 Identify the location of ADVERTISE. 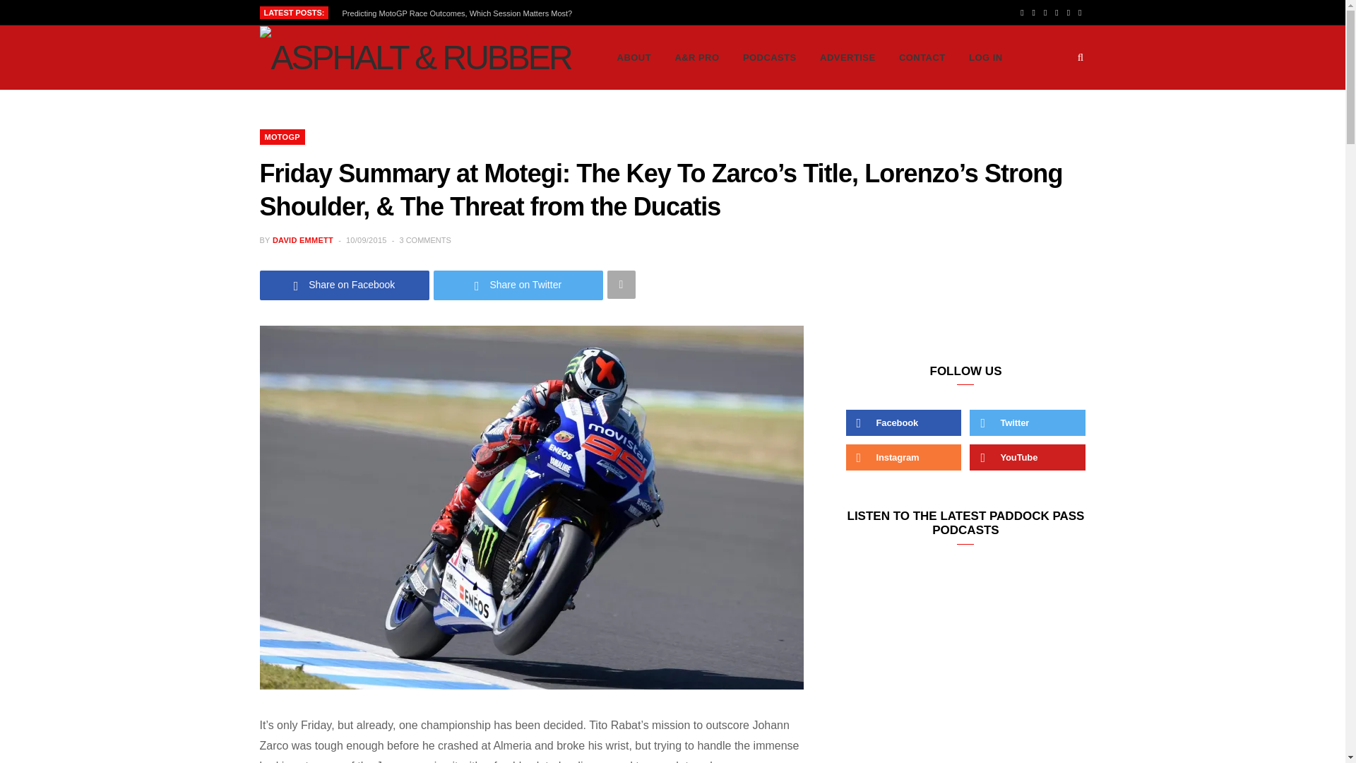
(847, 58).